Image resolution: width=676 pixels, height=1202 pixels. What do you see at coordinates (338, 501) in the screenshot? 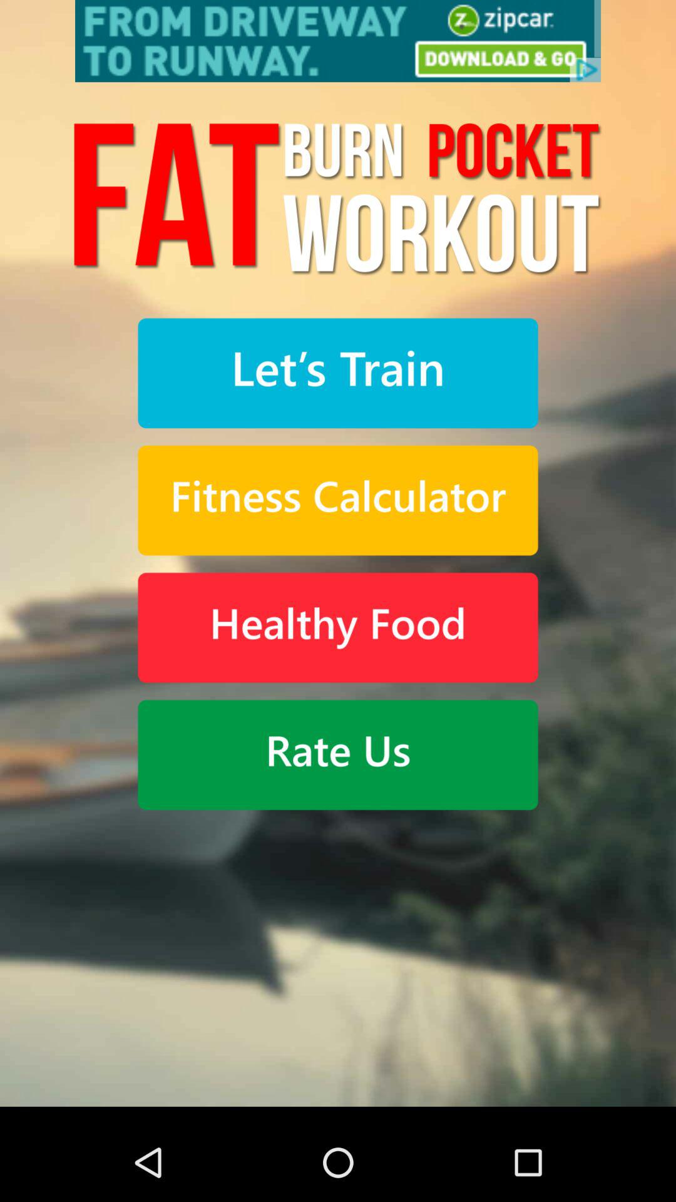
I see `select this button` at bounding box center [338, 501].